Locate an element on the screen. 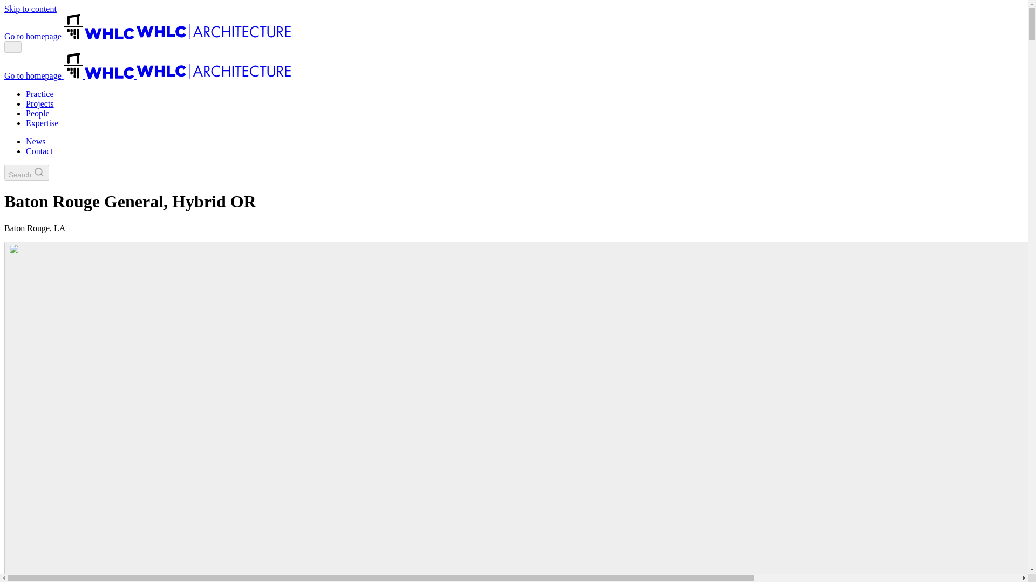  News is located at coordinates (36, 141).